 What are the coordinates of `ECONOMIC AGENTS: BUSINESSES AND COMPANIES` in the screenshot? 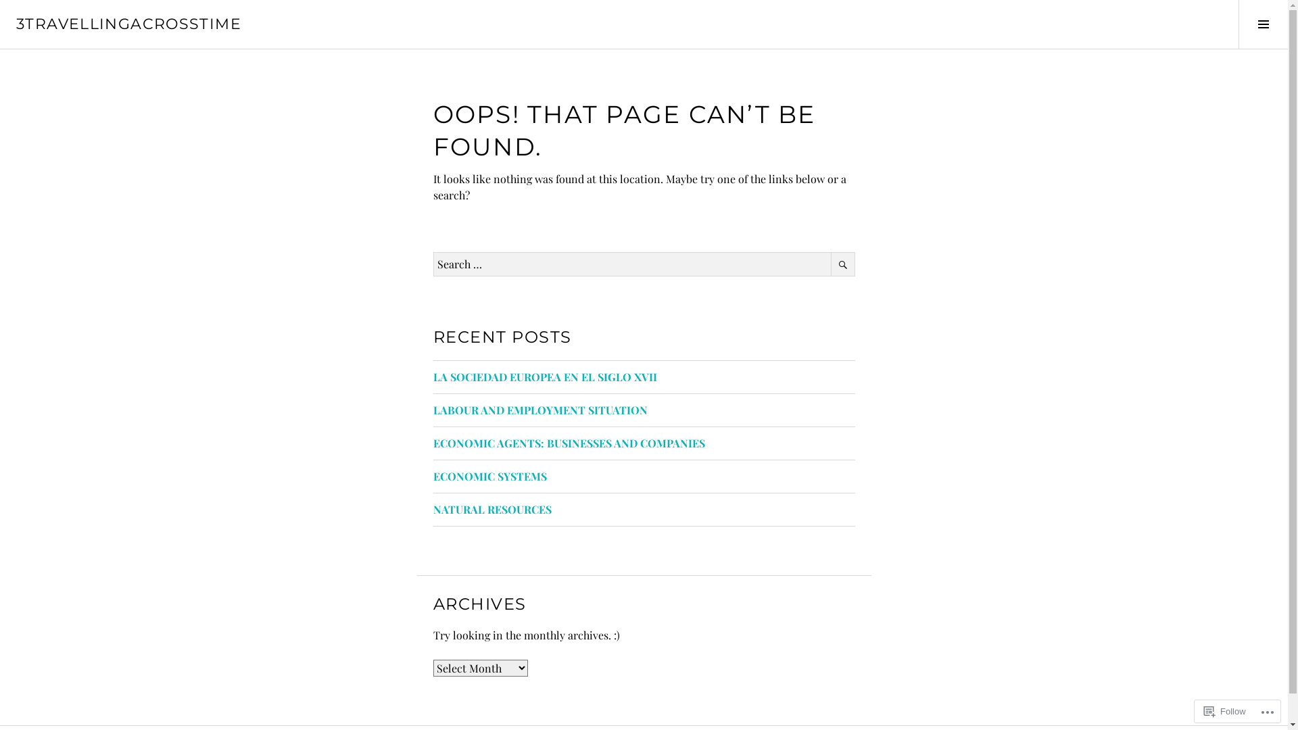 It's located at (569, 443).